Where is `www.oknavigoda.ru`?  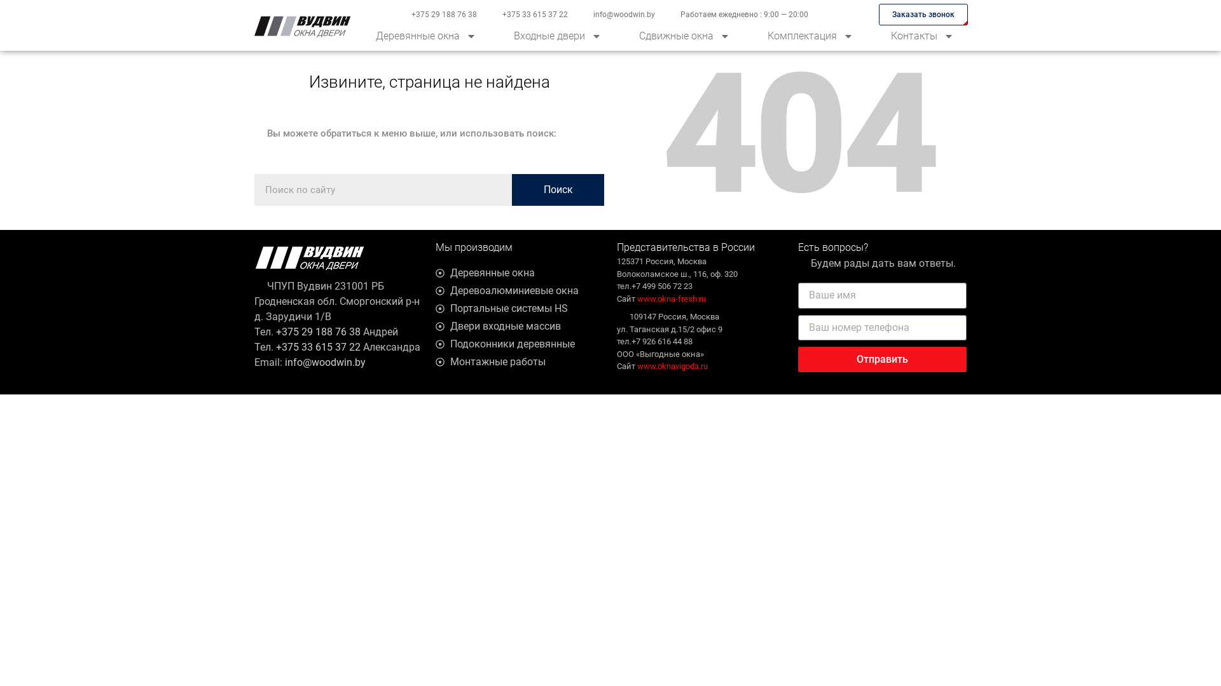
www.oknavigoda.ru is located at coordinates (673, 366).